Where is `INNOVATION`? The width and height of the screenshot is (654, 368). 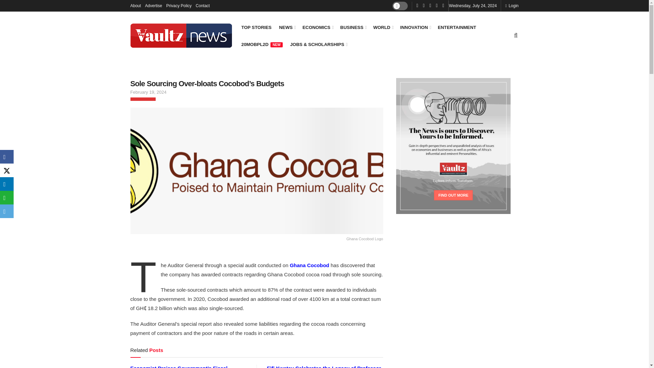
INNOVATION is located at coordinates (415, 27).